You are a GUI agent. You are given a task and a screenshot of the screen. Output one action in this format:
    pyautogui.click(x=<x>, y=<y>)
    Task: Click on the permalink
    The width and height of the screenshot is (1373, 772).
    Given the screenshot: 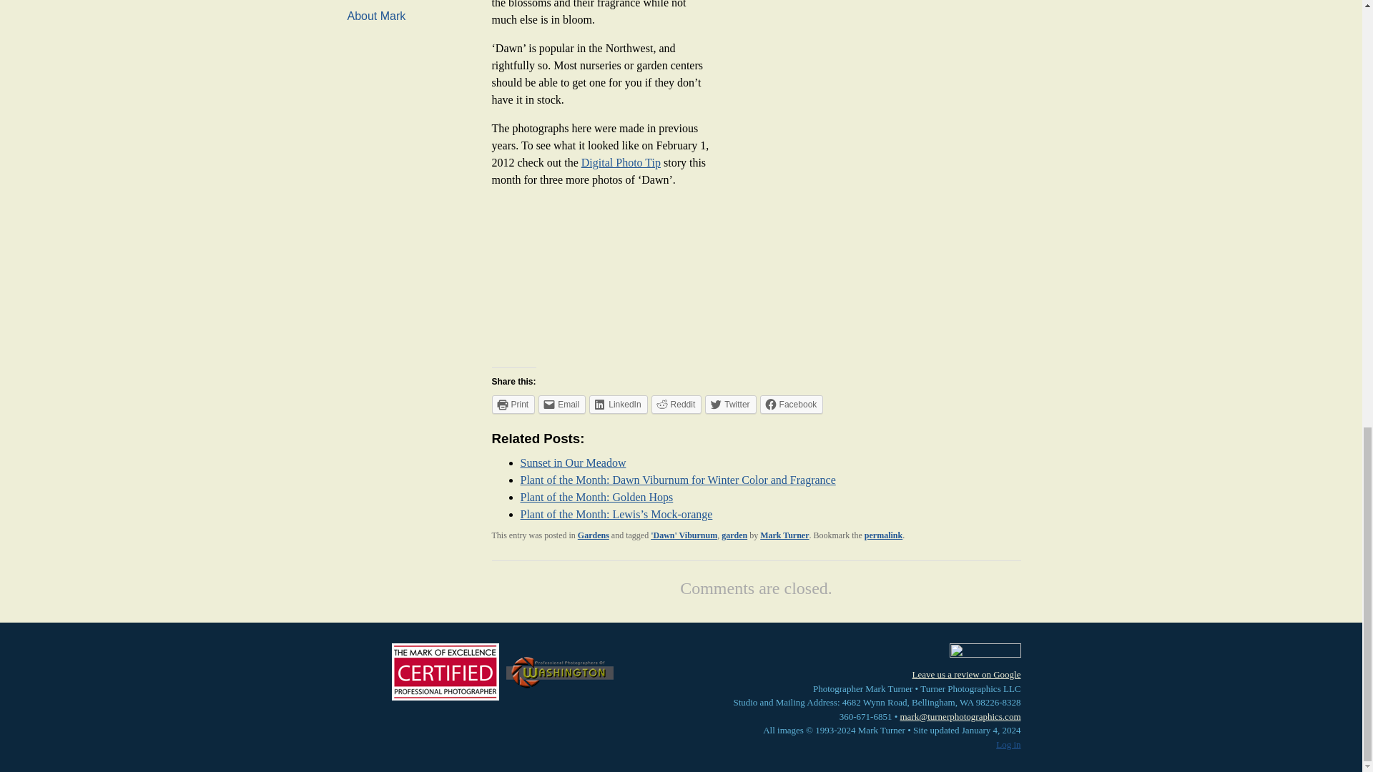 What is the action you would take?
    pyautogui.click(x=883, y=535)
    